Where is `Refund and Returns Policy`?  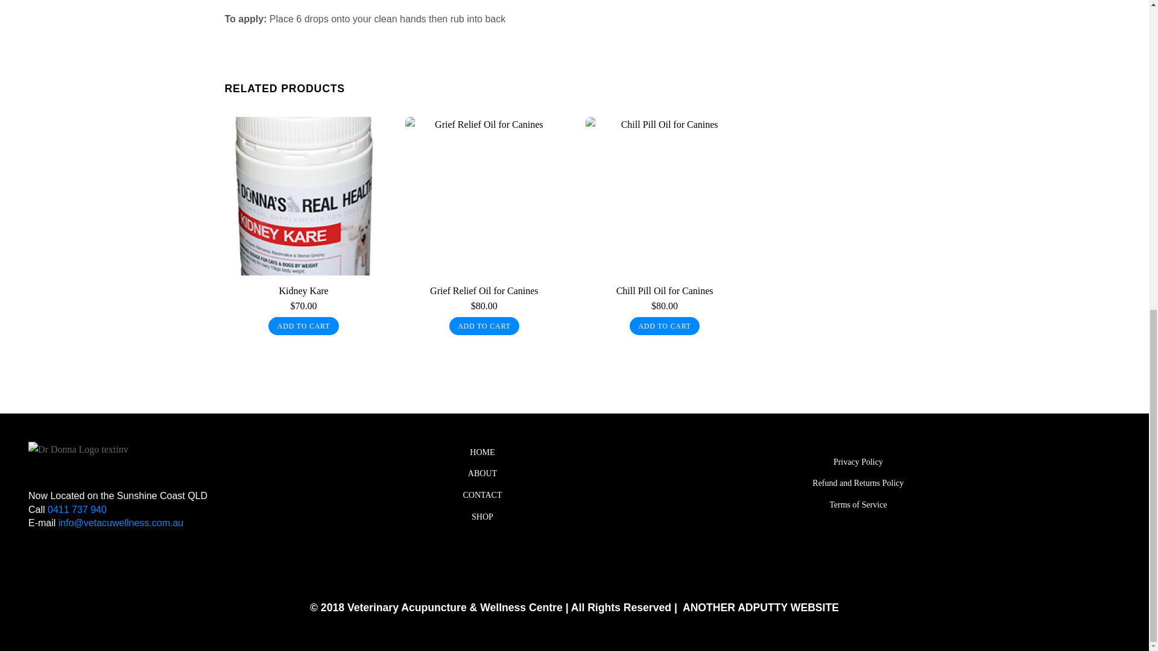 Refund and Returns Policy is located at coordinates (858, 483).